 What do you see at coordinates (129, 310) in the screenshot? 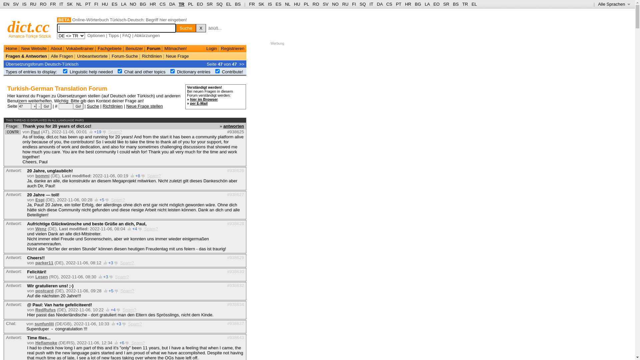
I see `Spam?` at bounding box center [129, 310].